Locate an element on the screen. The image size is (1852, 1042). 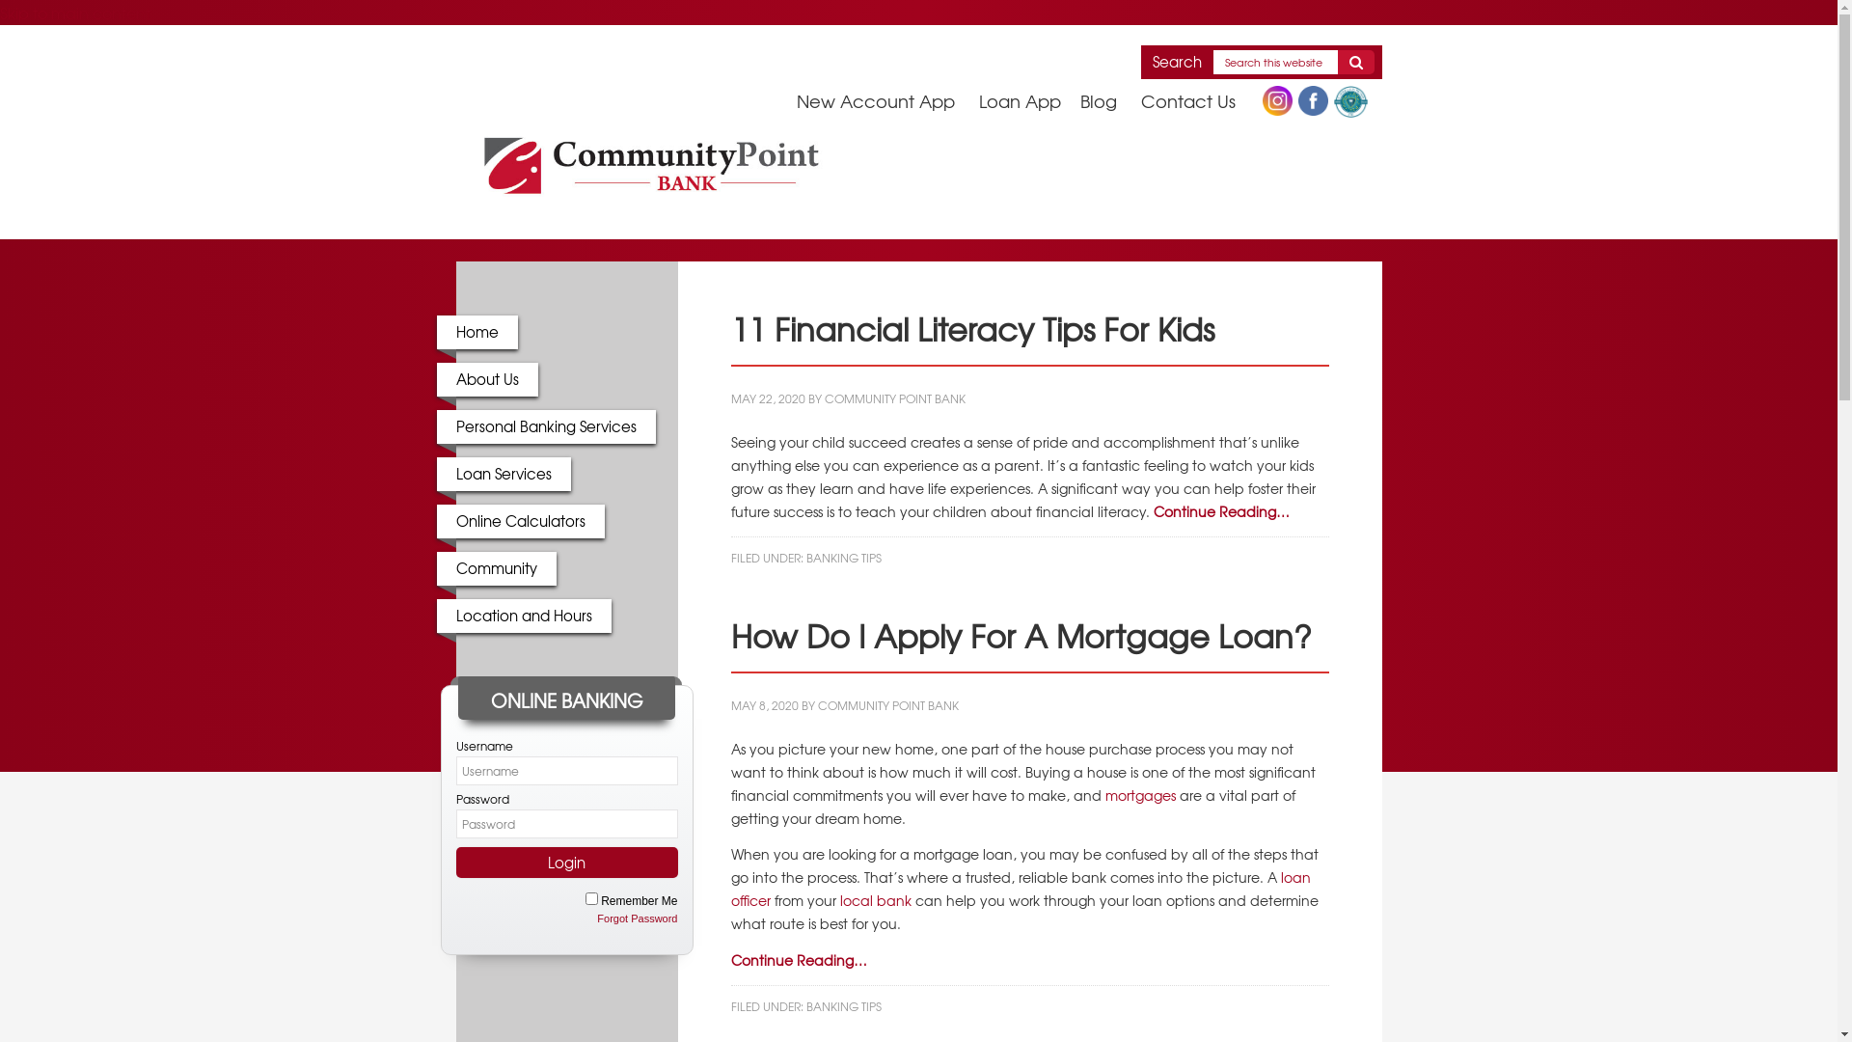
Loan Services is located at coordinates (504, 474).